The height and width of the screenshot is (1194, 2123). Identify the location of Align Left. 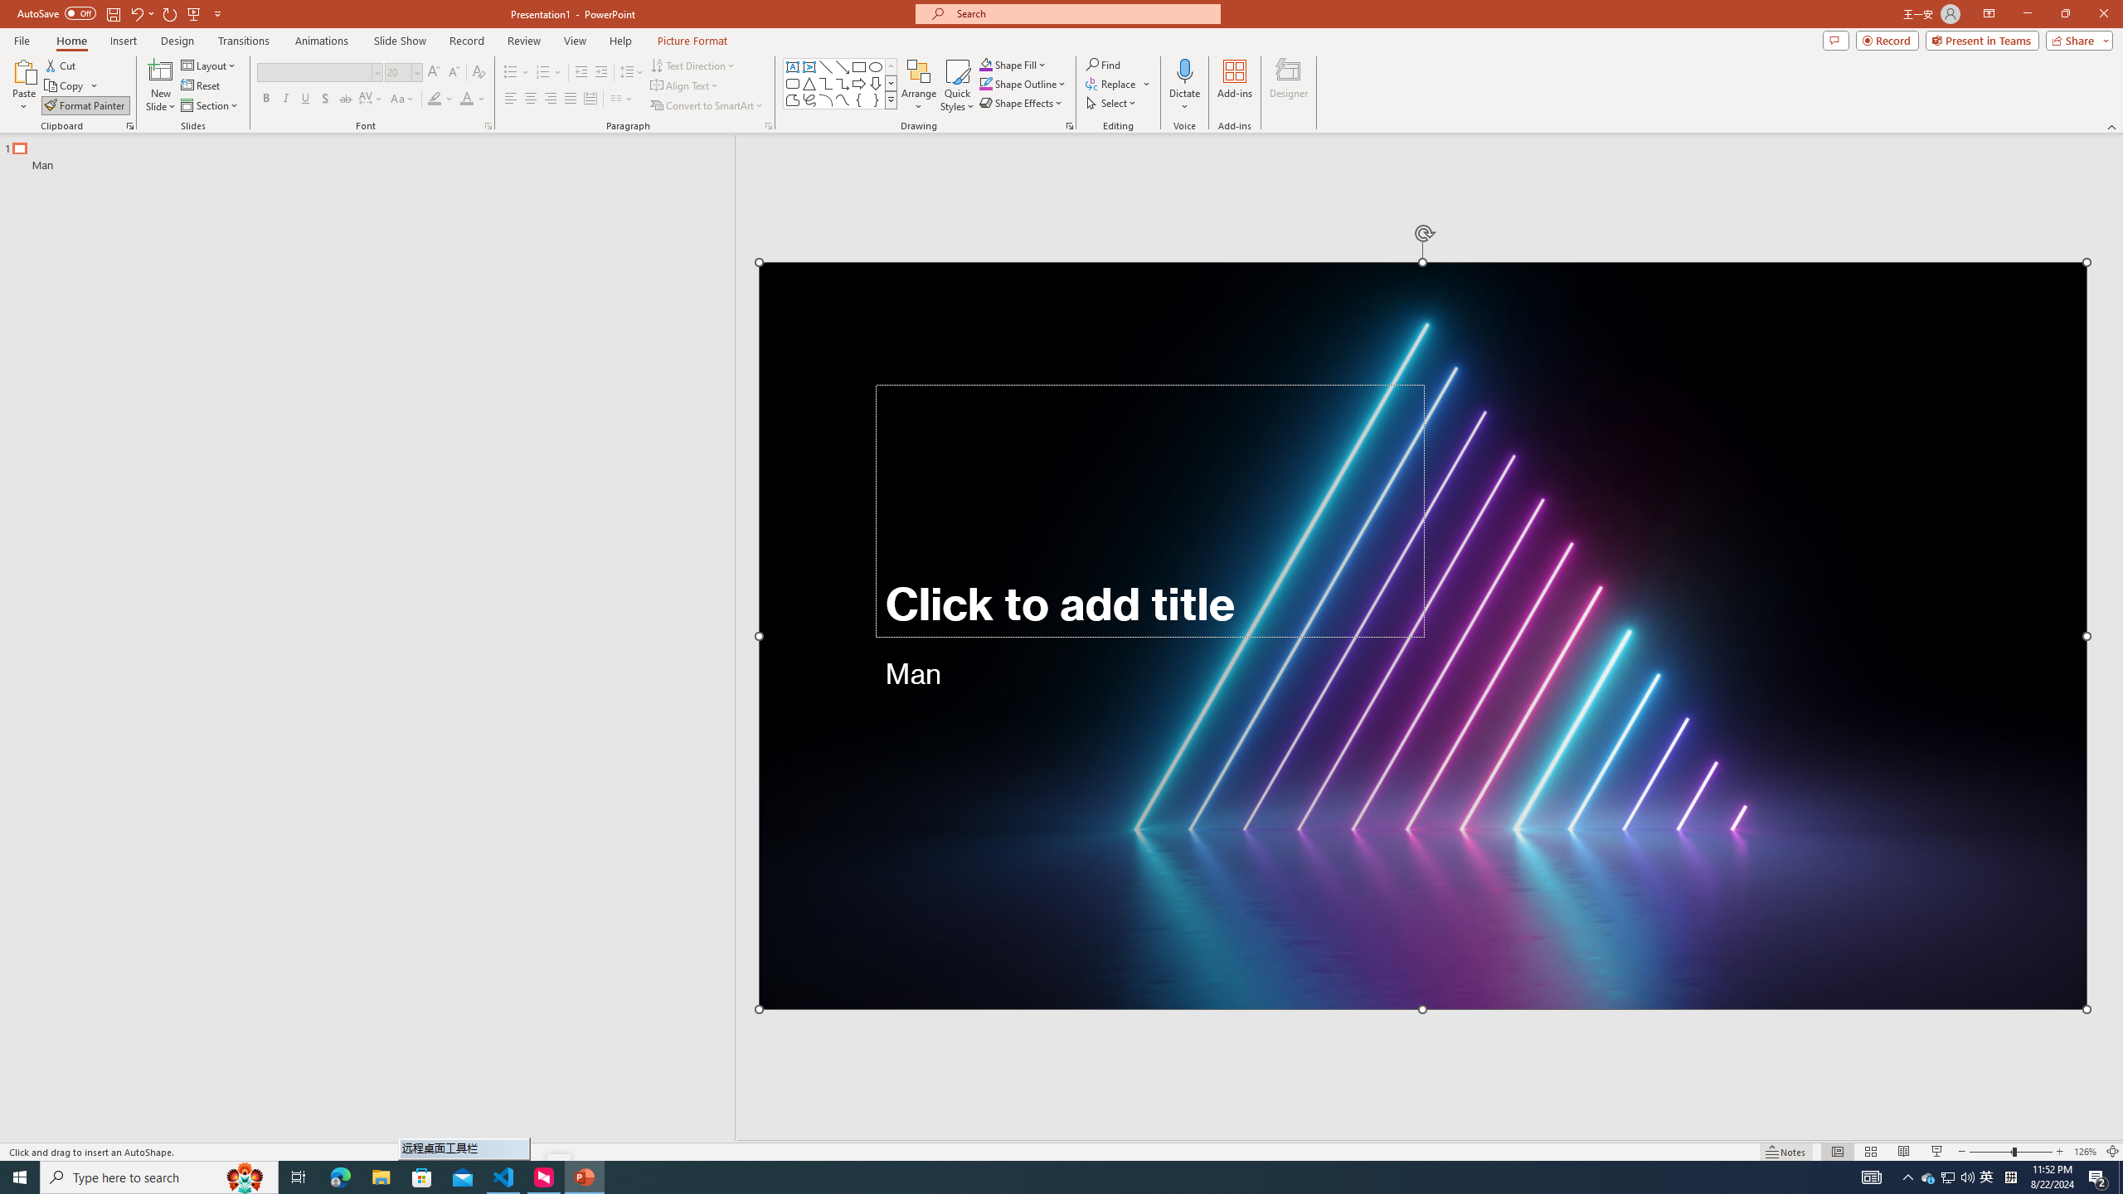
(511, 99).